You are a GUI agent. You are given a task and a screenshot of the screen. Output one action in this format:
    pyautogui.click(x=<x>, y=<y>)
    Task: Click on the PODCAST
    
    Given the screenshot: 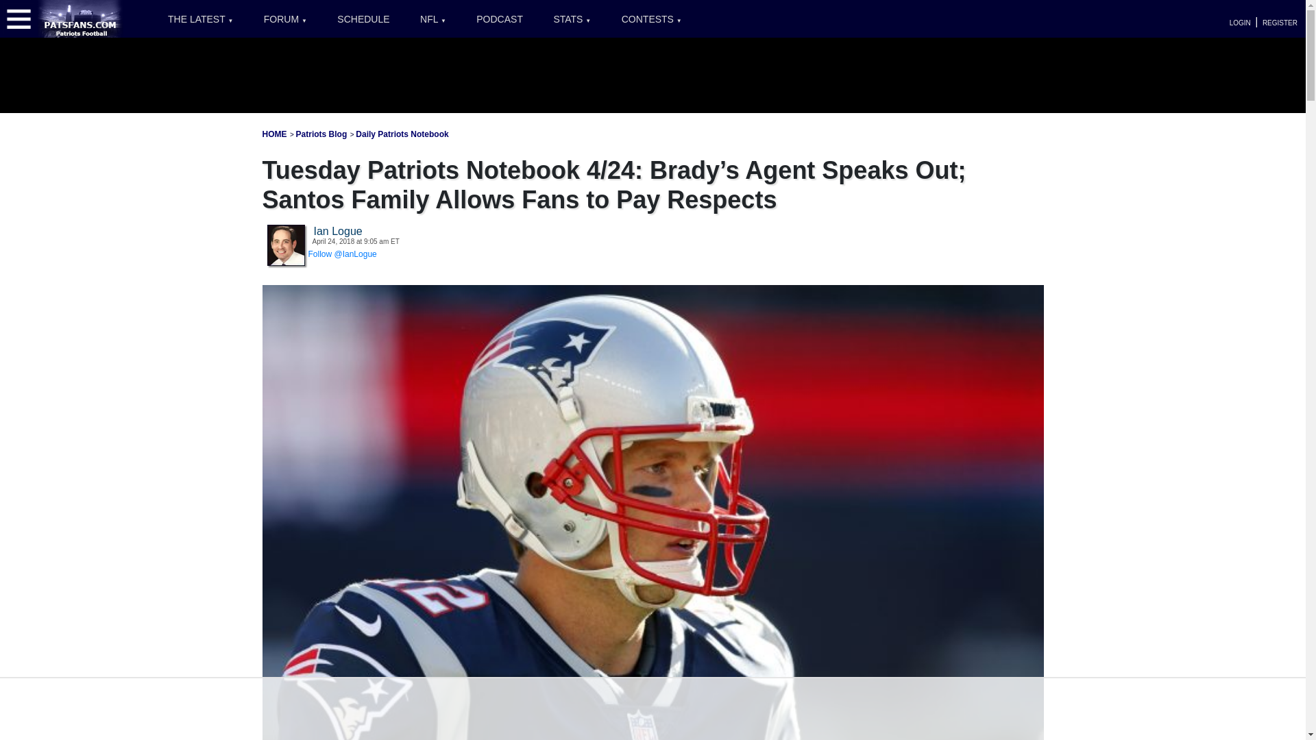 What is the action you would take?
    pyautogui.click(x=500, y=19)
    